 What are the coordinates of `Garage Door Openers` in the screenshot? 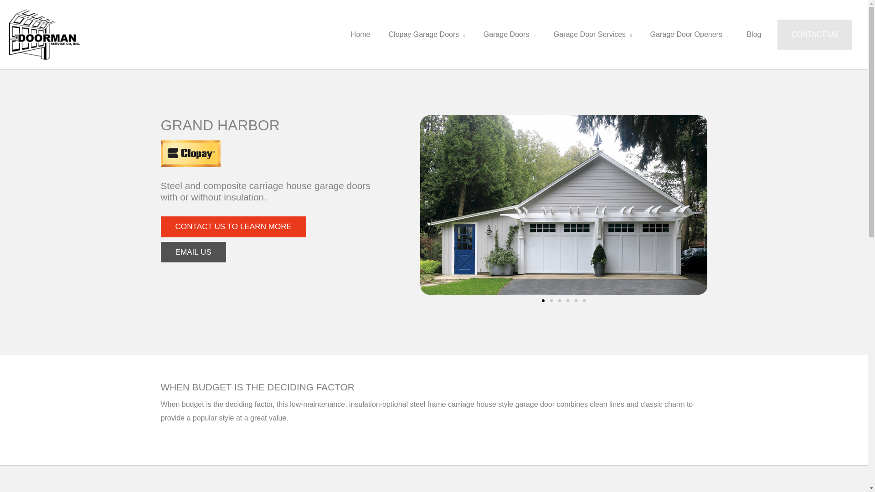 It's located at (689, 34).